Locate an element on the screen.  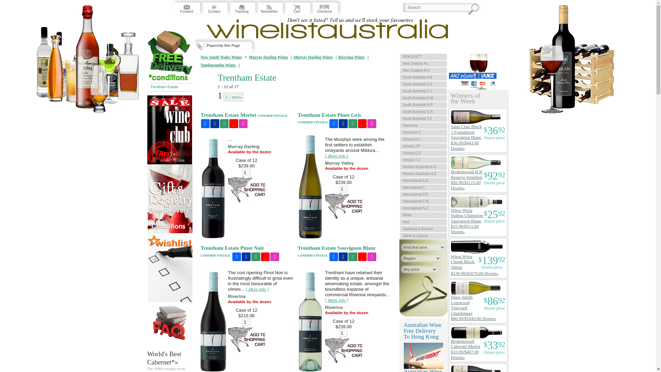
Add To Cart is located at coordinates (344, 206).